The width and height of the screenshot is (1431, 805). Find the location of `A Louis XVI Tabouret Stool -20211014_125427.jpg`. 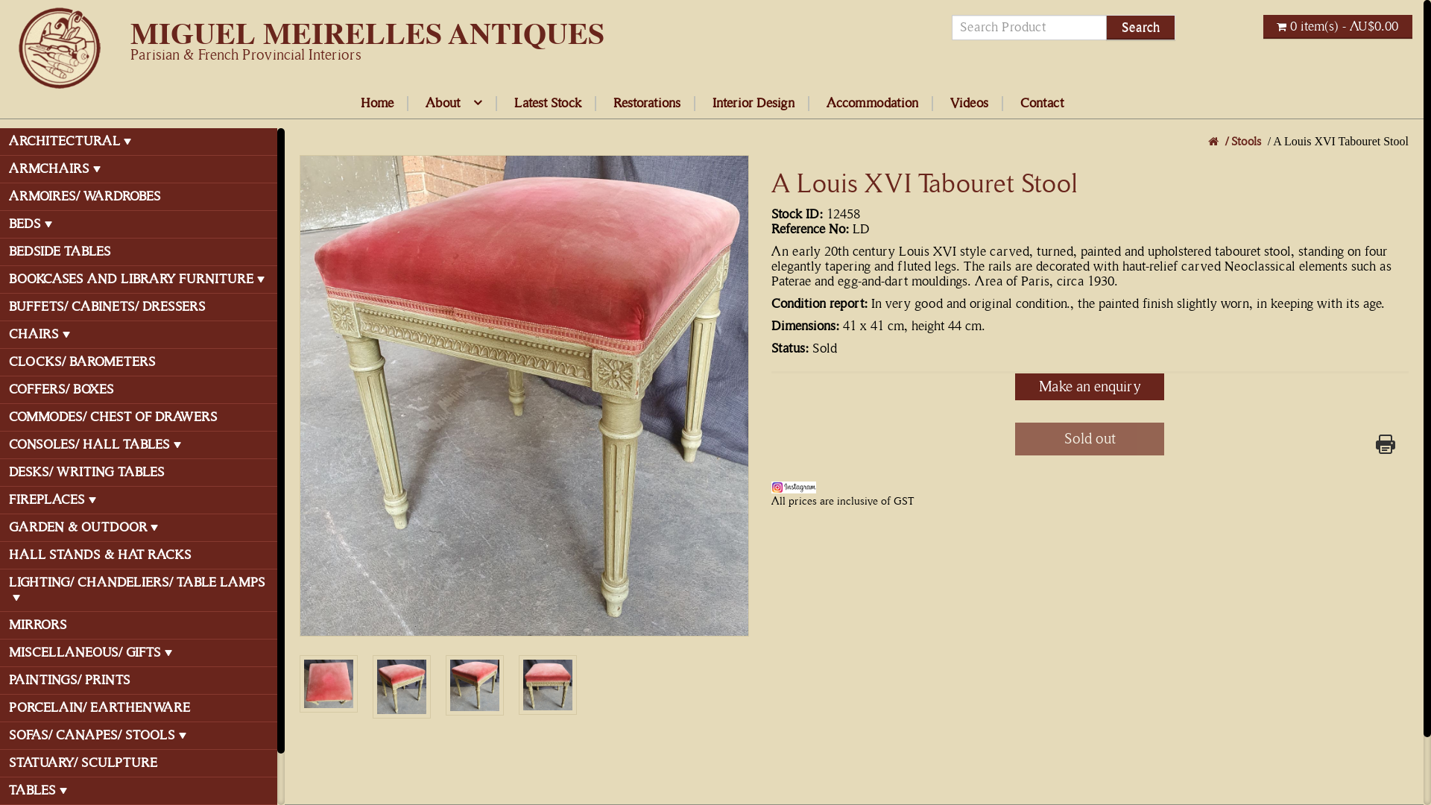

A Louis XVI Tabouret Stool -20211014_125427.jpg is located at coordinates (548, 684).